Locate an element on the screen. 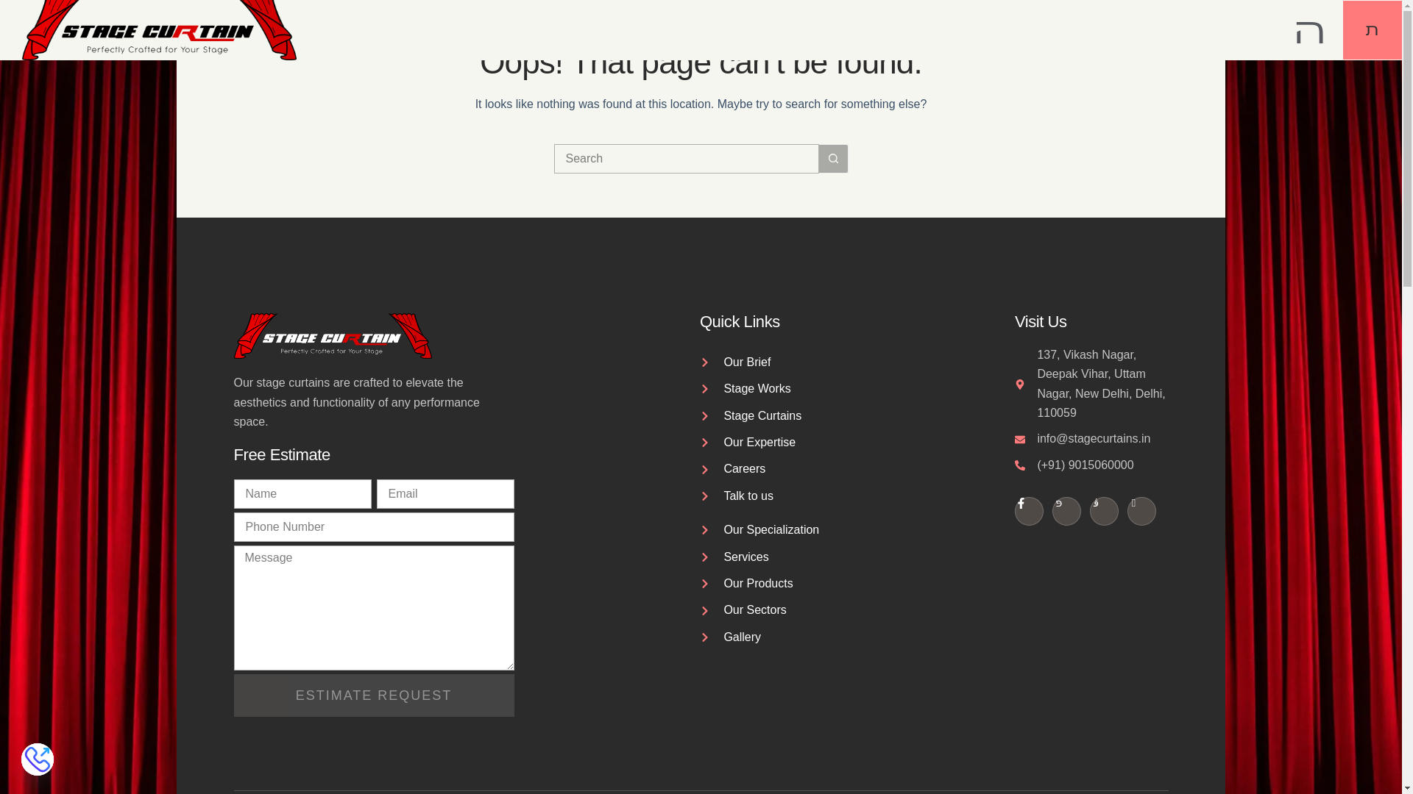 The image size is (1413, 794). Gallery is located at coordinates (793, 637).